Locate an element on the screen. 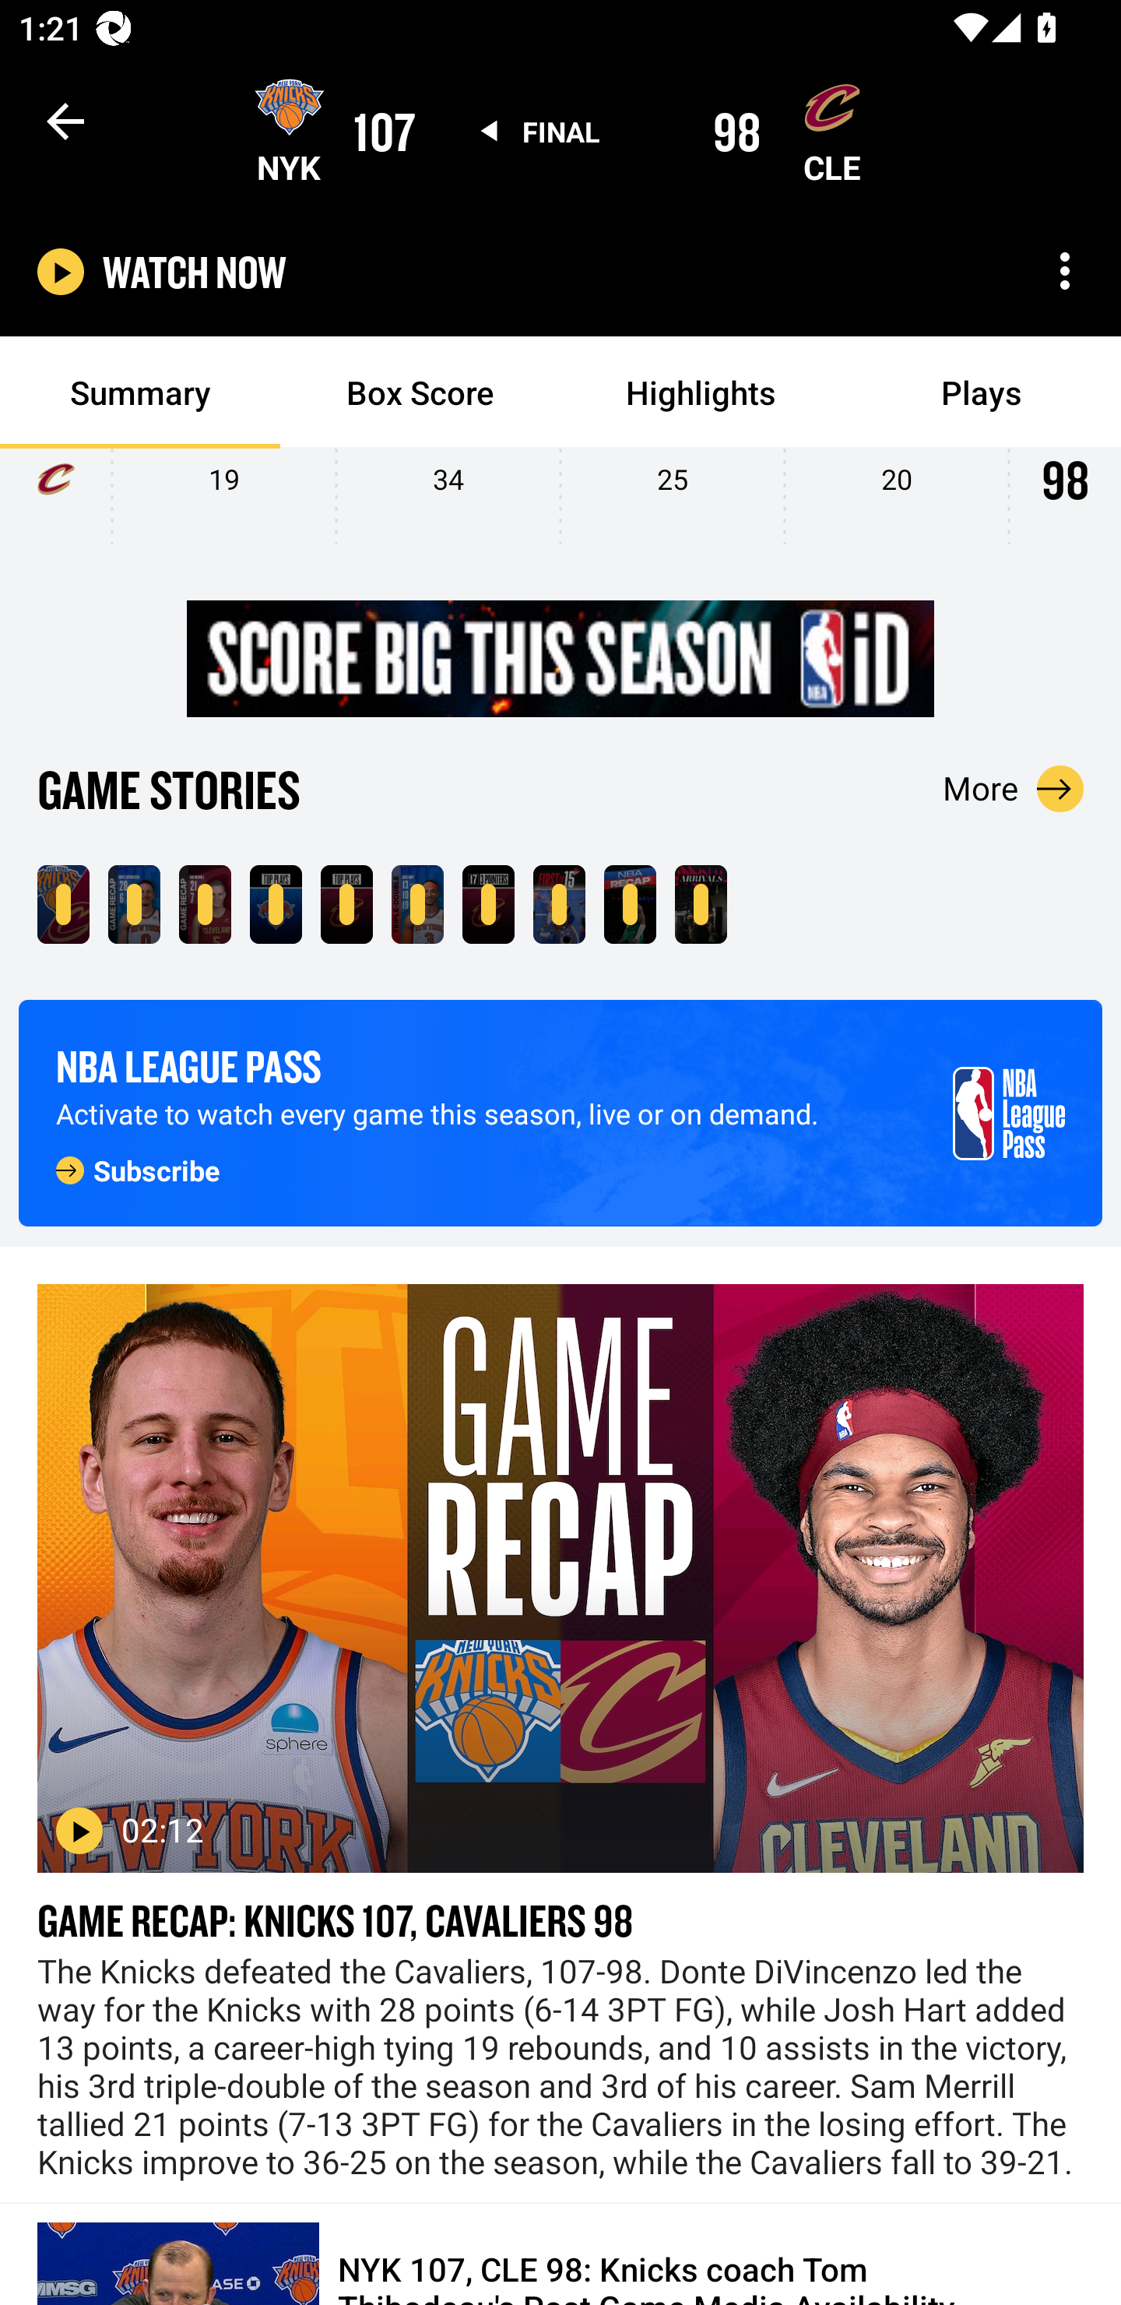 This screenshot has height=2305, width=1121. Steppin' Into Sunday 🔥 NEW is located at coordinates (701, 903).